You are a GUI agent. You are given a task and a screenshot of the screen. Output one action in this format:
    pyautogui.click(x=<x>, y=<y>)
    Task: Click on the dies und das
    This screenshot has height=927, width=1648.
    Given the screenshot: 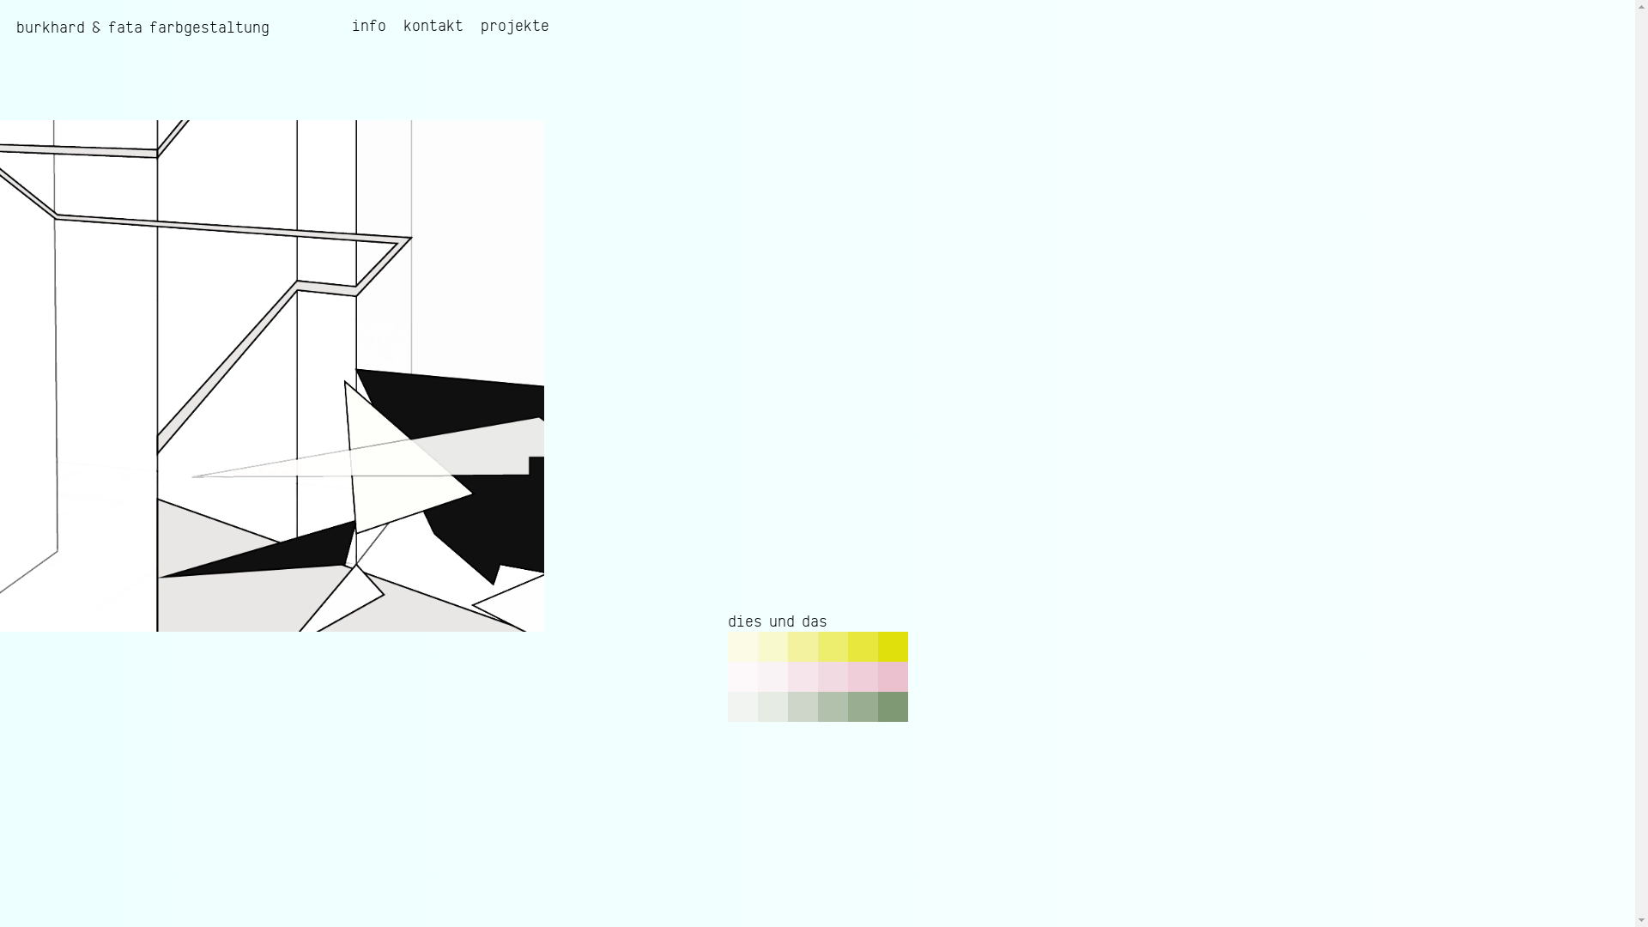 What is the action you would take?
    pyautogui.click(x=778, y=621)
    